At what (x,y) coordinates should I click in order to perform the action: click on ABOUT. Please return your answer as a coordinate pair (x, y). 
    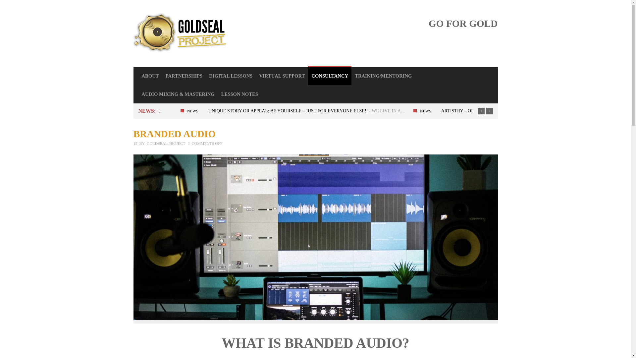
    Looking at the image, I should click on (150, 76).